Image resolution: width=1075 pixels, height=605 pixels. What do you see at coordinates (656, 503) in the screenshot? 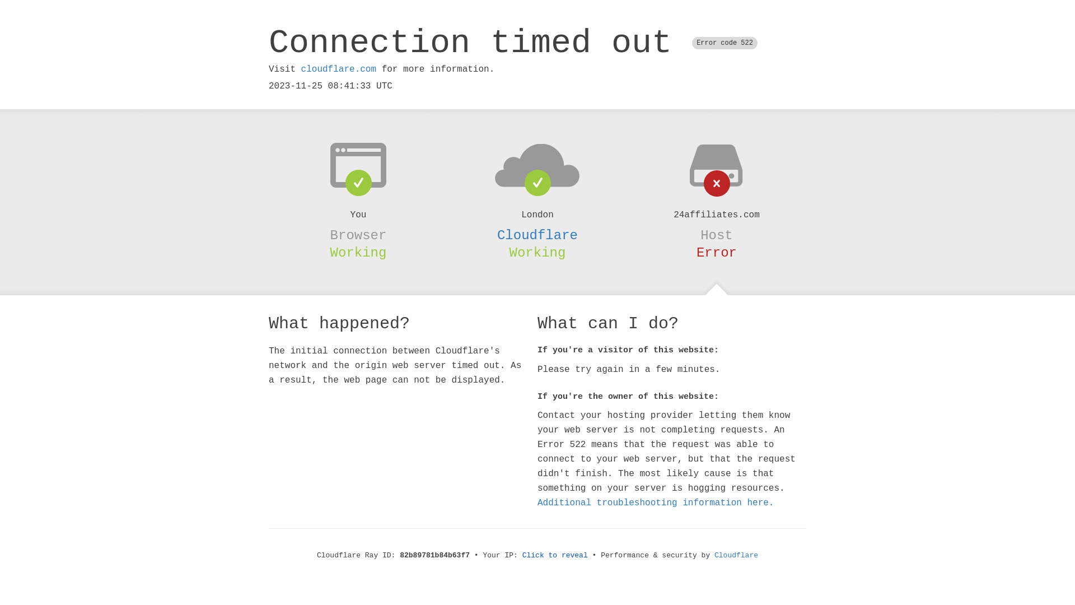
I see `Additional troubleshooting information here.` at bounding box center [656, 503].